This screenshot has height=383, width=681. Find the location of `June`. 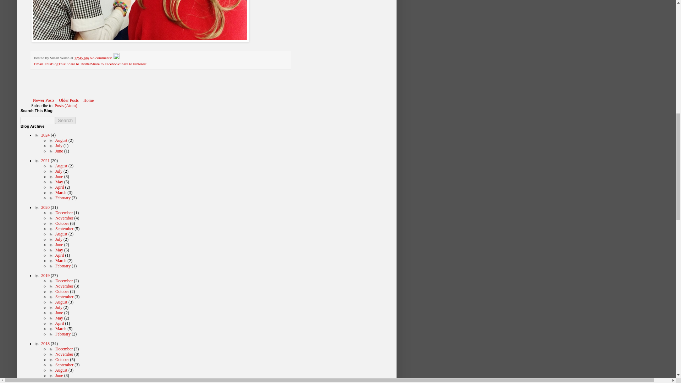

June is located at coordinates (60, 151).